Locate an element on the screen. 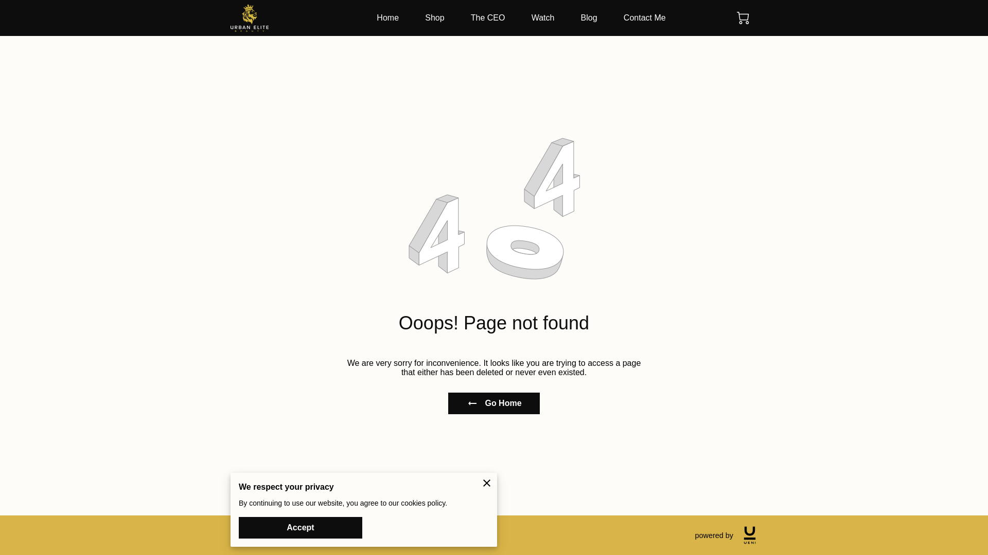  Contact Me is located at coordinates (644, 17).